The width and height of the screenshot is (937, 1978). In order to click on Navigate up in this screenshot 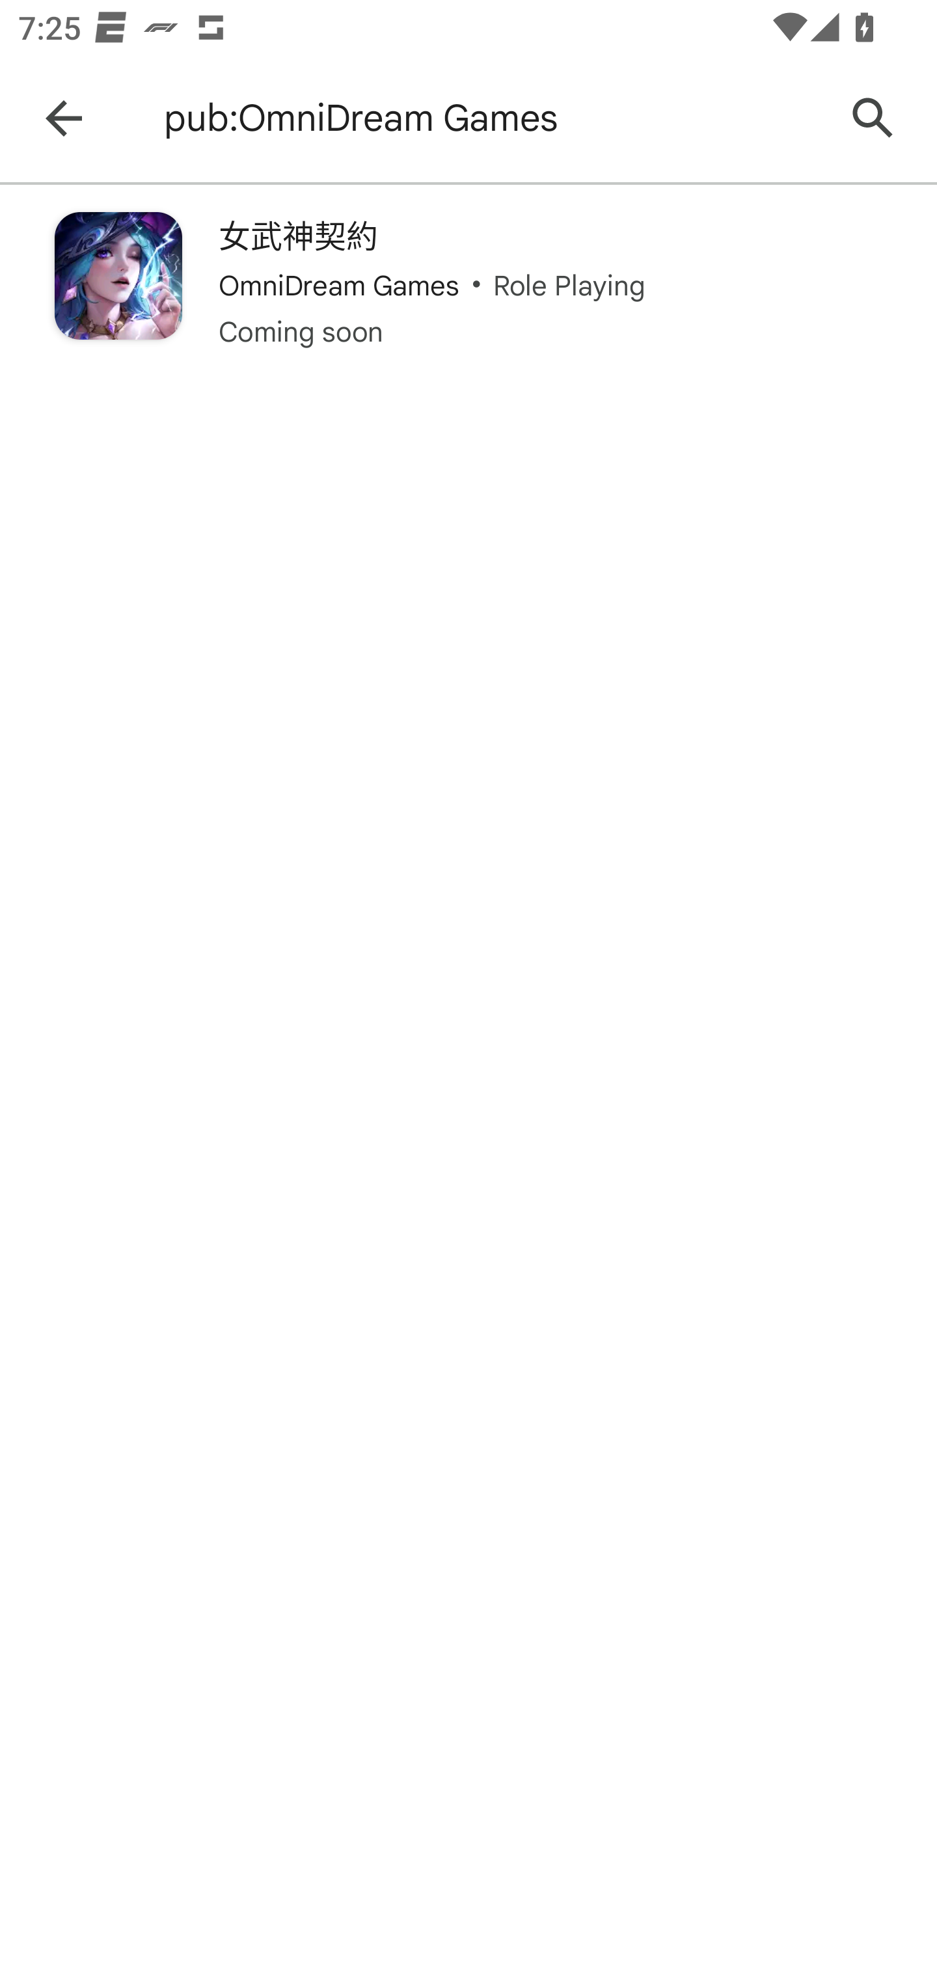, I will do `click(64, 118)`.